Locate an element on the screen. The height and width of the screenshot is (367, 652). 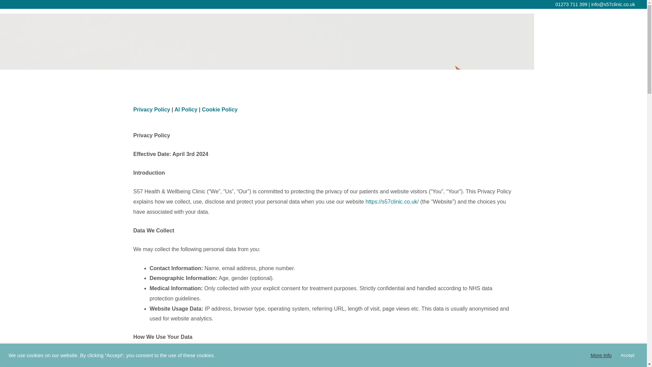
Privacy Policy is located at coordinates (151, 109).